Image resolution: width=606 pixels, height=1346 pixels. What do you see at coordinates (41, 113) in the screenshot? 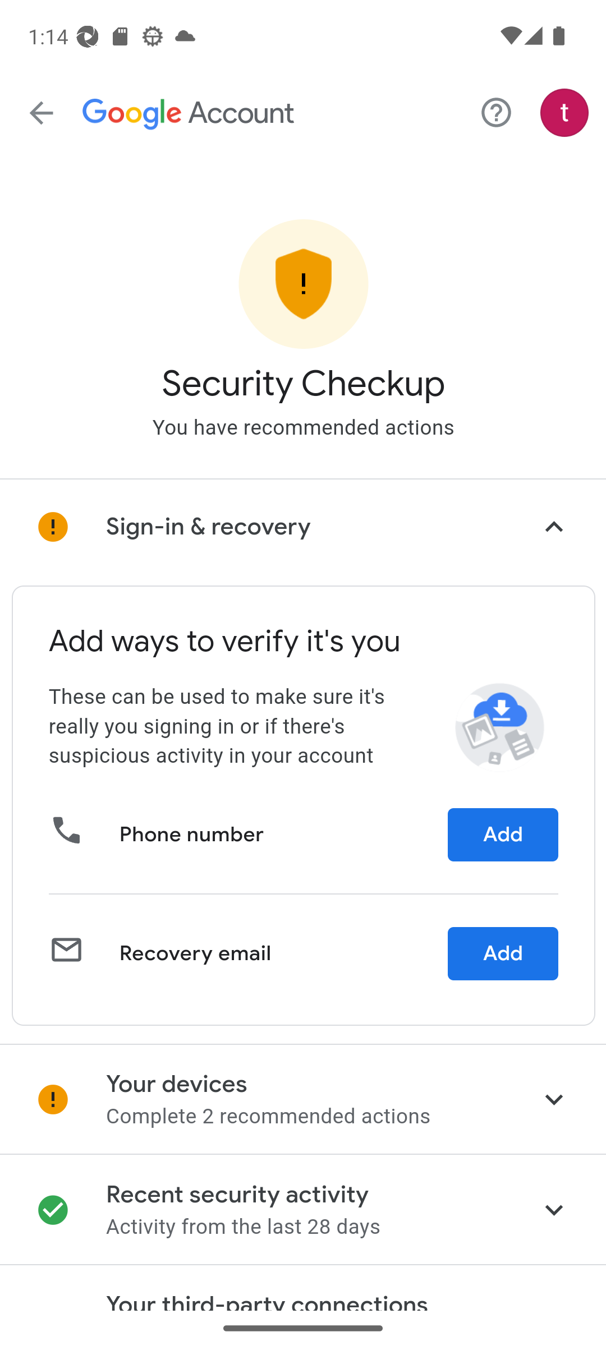
I see `Navigate up` at bounding box center [41, 113].